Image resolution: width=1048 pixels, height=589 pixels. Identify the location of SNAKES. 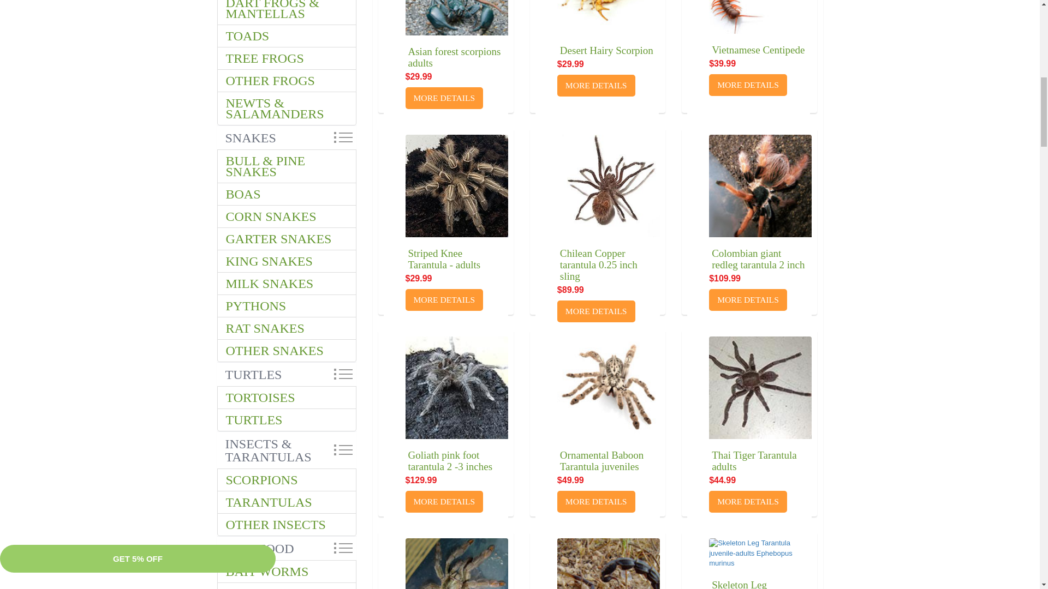
(286, 137).